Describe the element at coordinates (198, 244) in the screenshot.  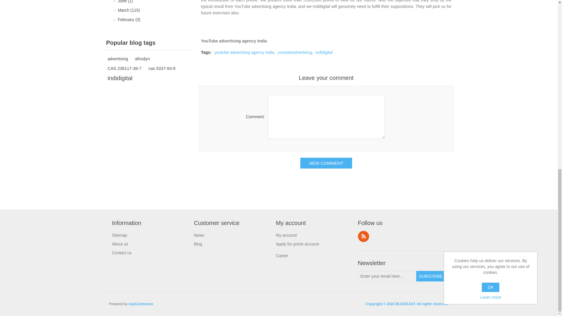
I see `Blog` at that location.